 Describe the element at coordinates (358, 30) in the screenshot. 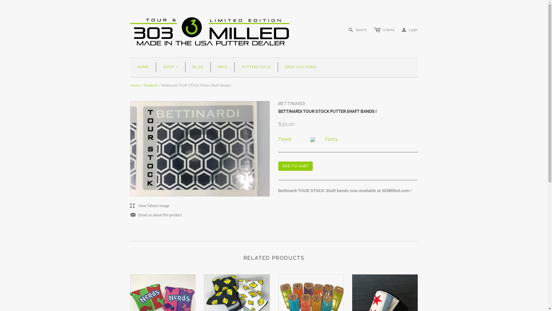

I see `s
Search` at that location.